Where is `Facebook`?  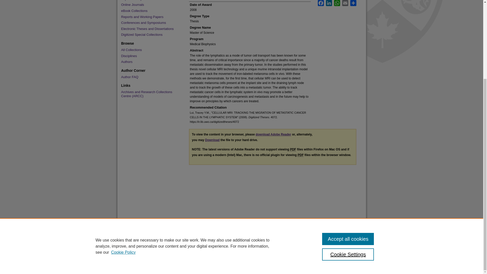
Facebook is located at coordinates (321, 3).